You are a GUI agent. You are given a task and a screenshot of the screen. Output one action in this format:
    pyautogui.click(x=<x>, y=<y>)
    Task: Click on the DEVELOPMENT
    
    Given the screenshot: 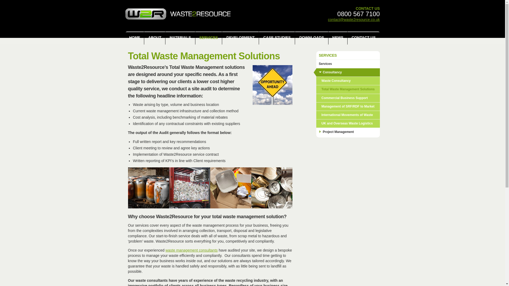 What is the action you would take?
    pyautogui.click(x=240, y=38)
    